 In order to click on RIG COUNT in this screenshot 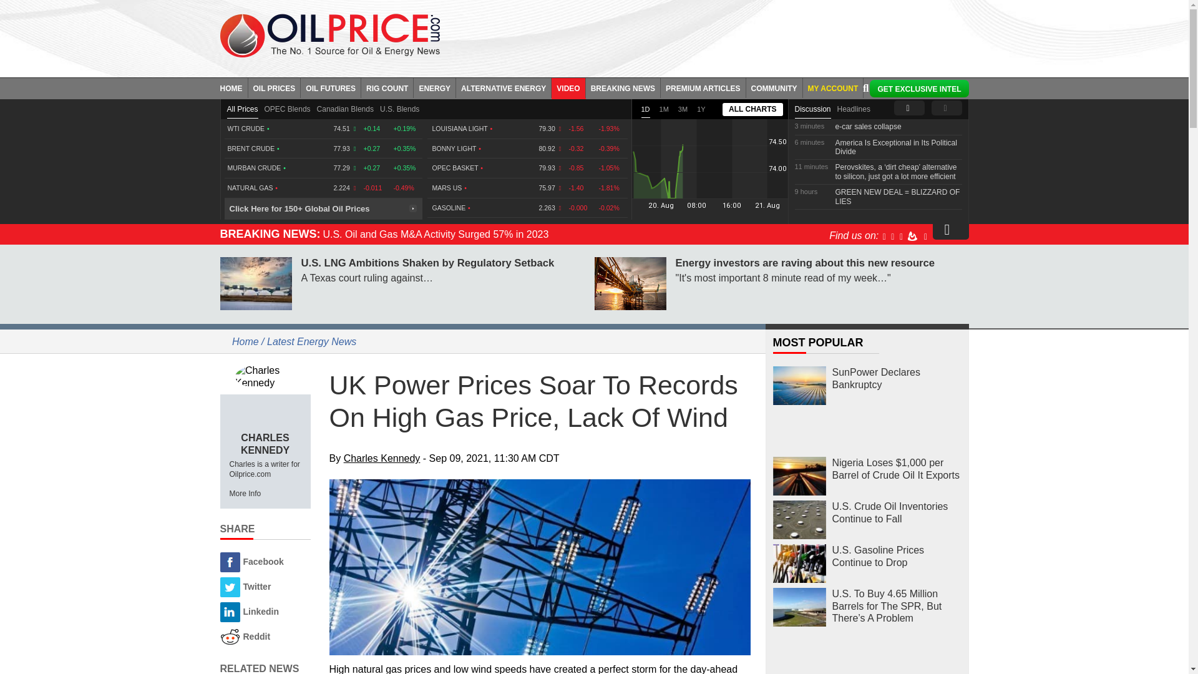, I will do `click(387, 87)`.